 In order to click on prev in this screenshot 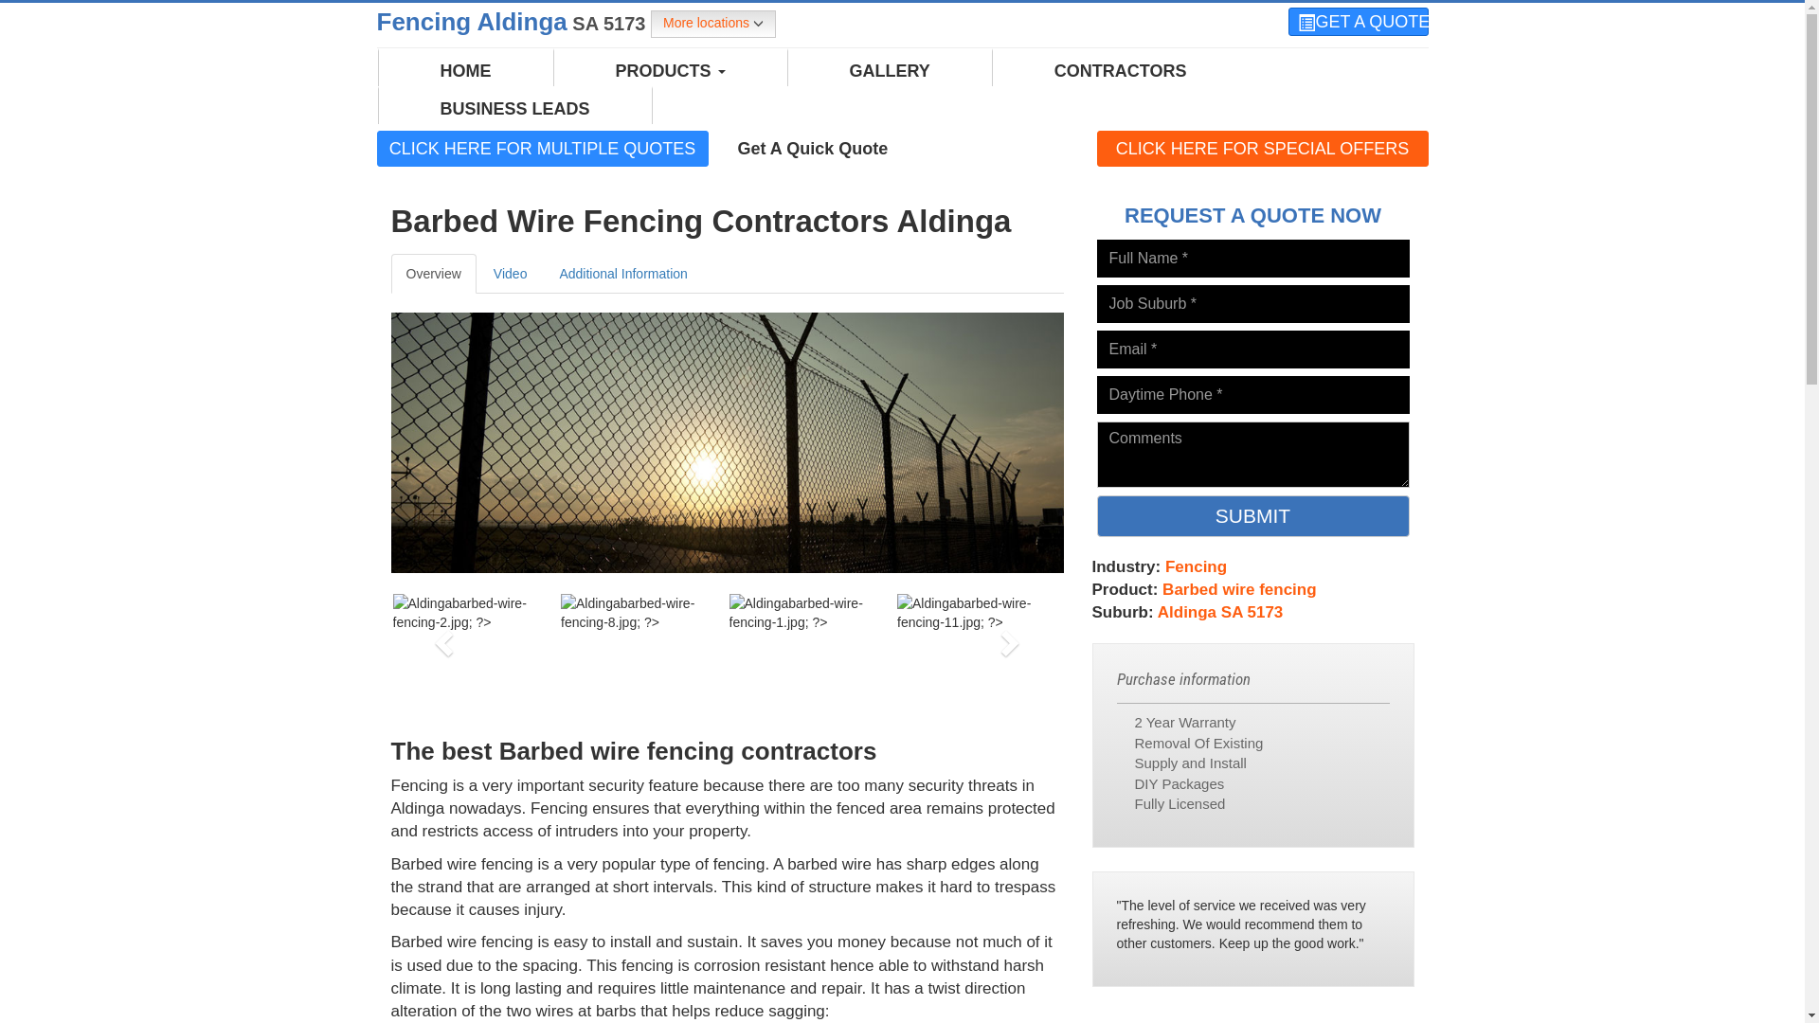, I will do `click(441, 637)`.